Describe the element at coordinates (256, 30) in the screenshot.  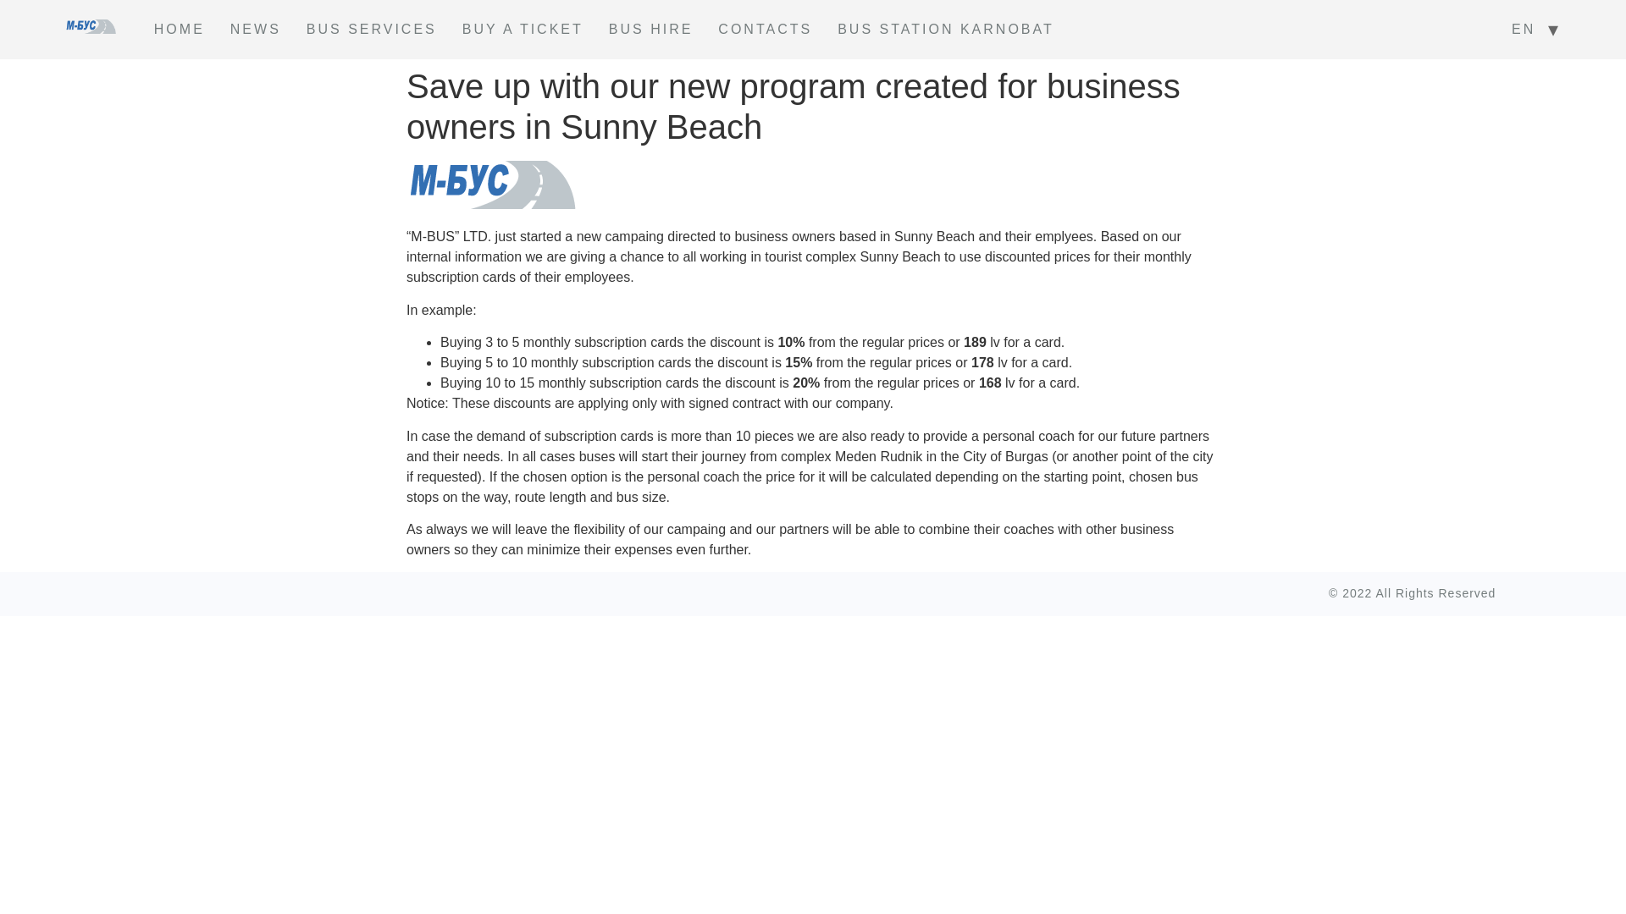
I see `NEWS` at that location.